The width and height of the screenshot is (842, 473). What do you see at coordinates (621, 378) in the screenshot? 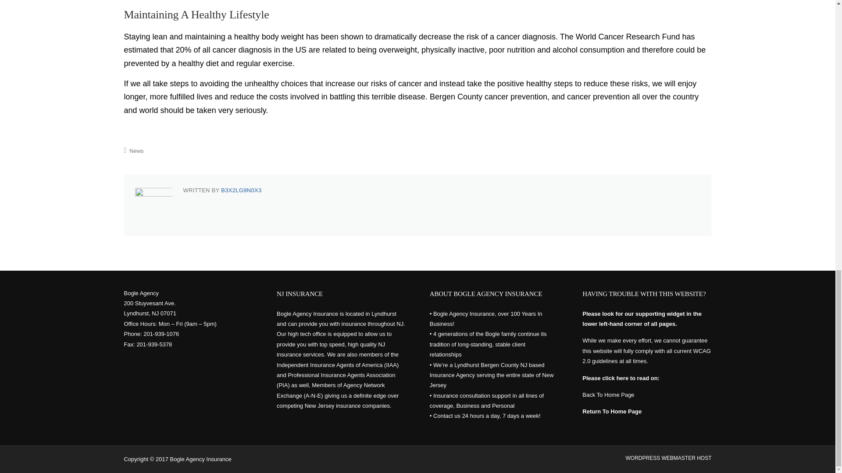
I see `Please click here to read on:` at bounding box center [621, 378].